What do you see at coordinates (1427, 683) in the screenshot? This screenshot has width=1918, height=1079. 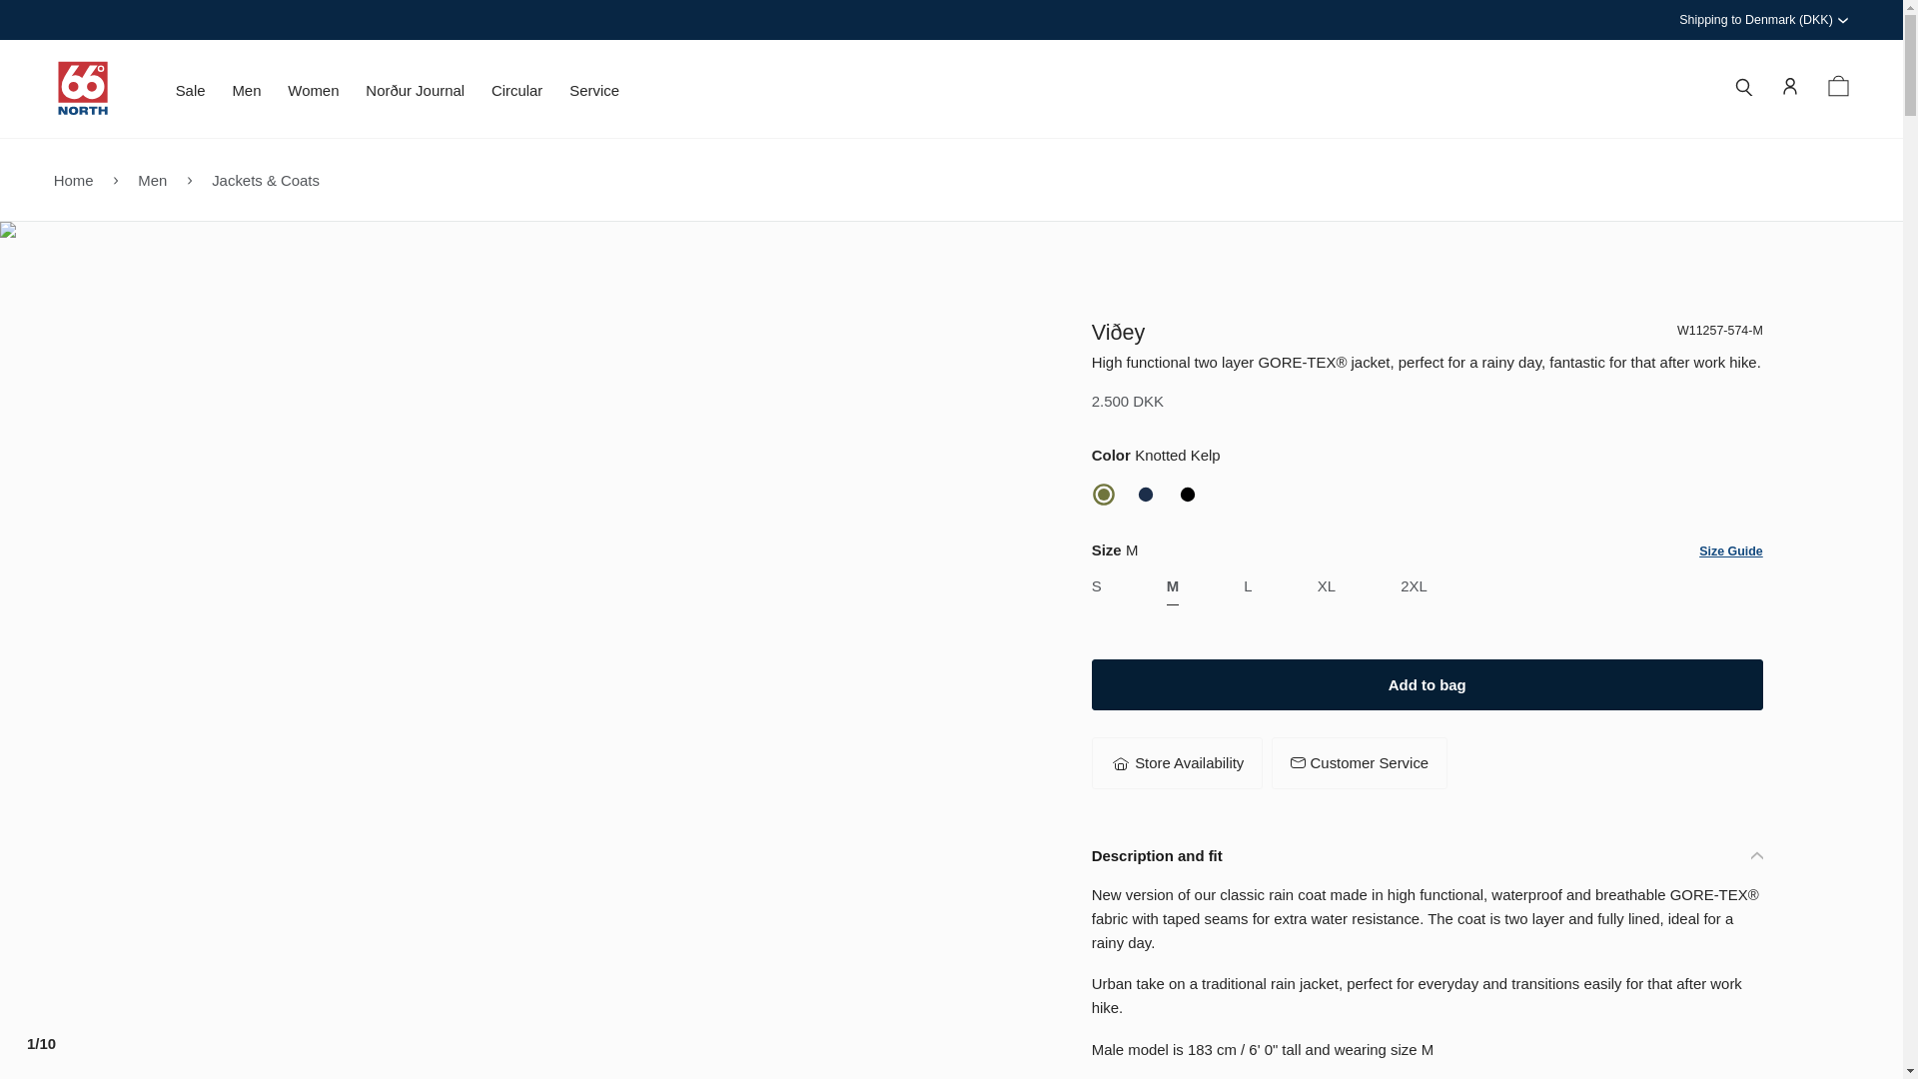 I see `Add to bag` at bounding box center [1427, 683].